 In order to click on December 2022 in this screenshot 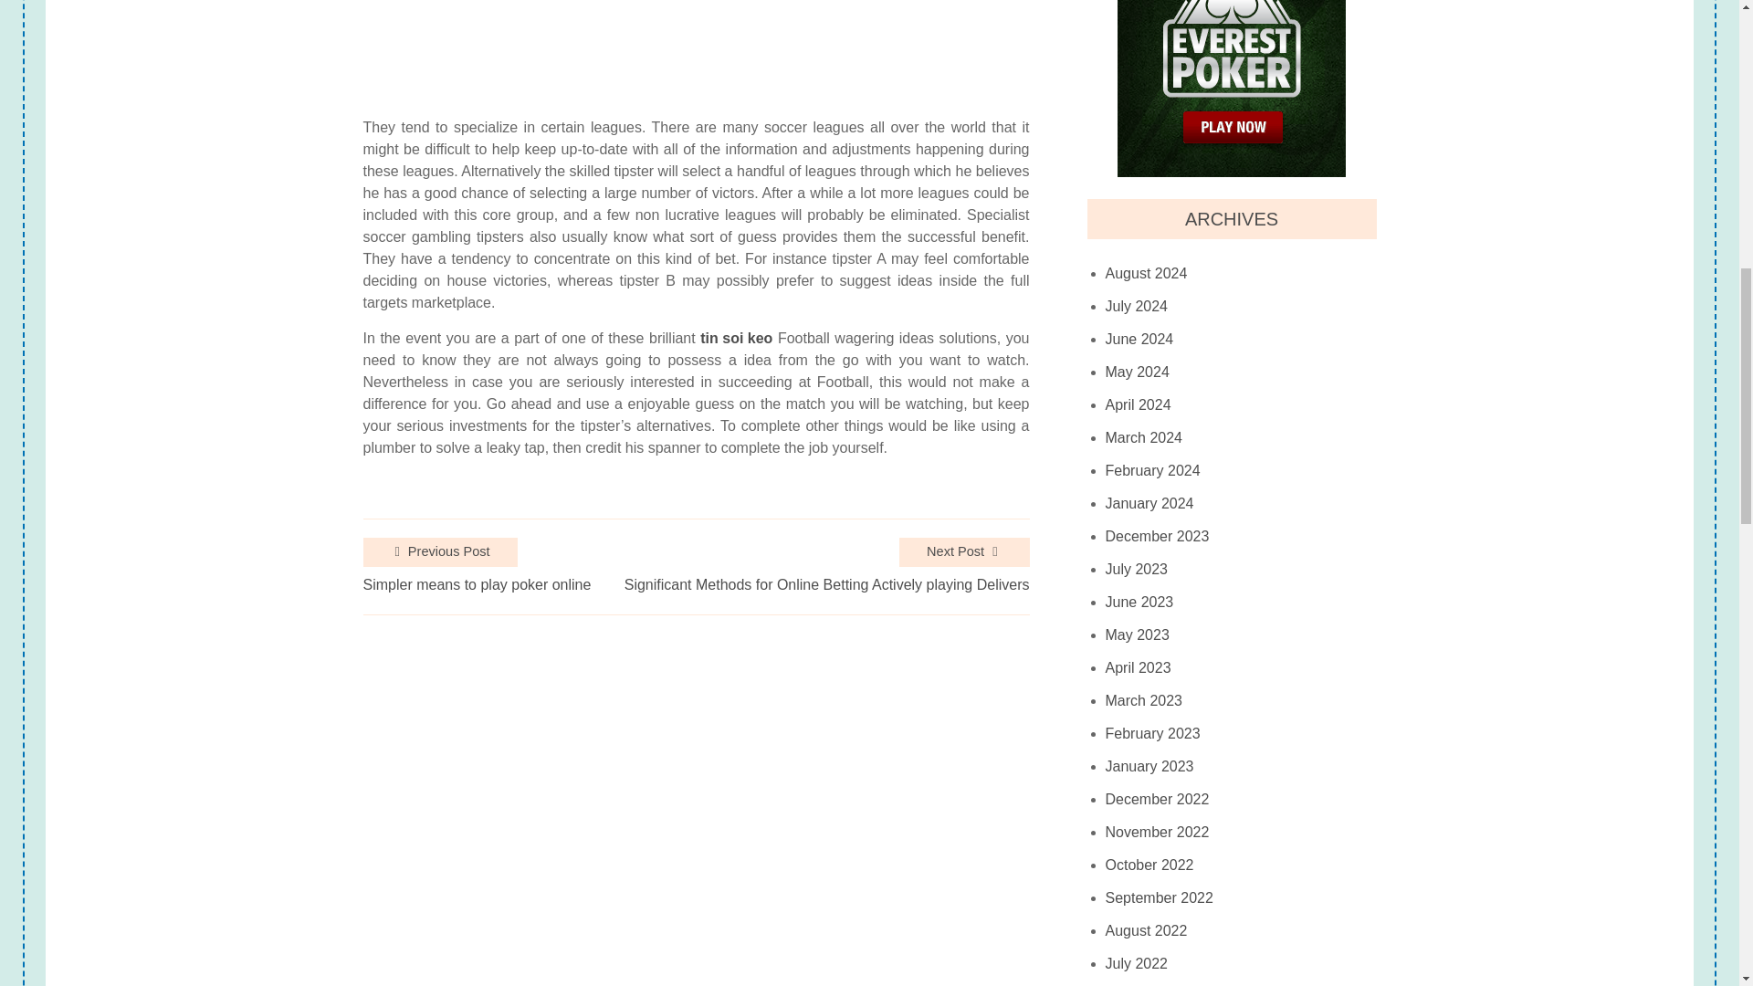, I will do `click(1158, 800)`.